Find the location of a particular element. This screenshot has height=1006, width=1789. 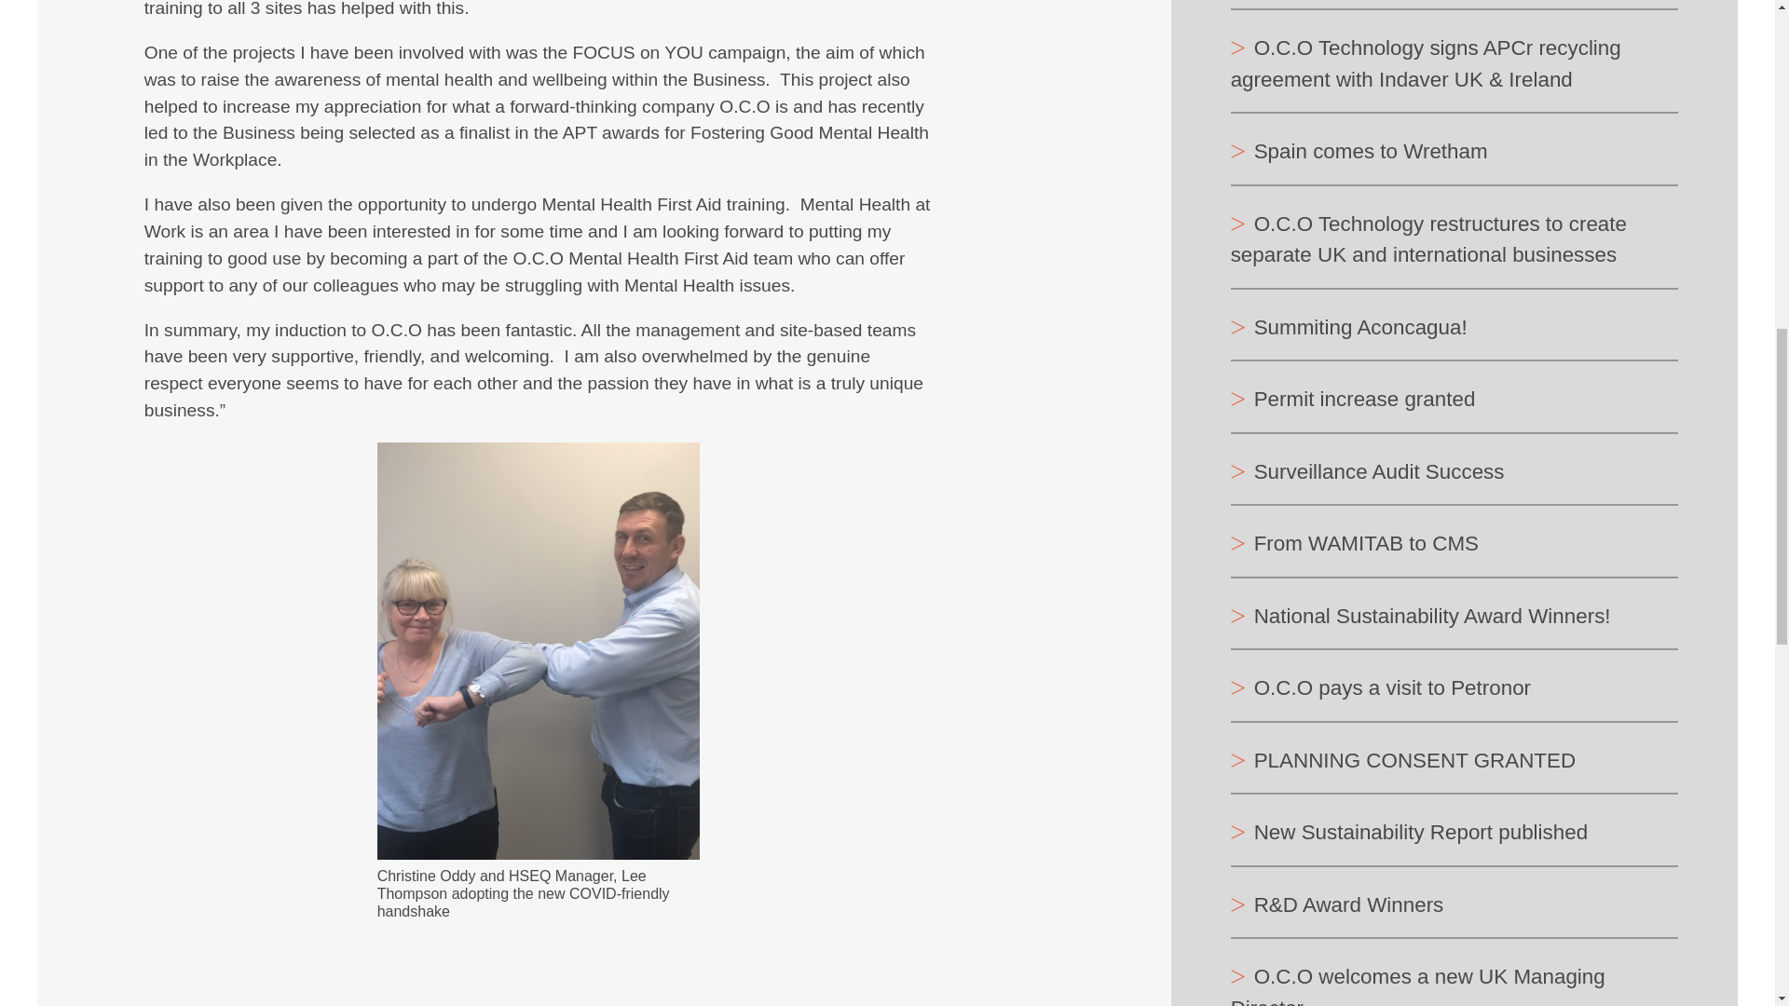

Summiting Aconcagua! is located at coordinates (1348, 328).